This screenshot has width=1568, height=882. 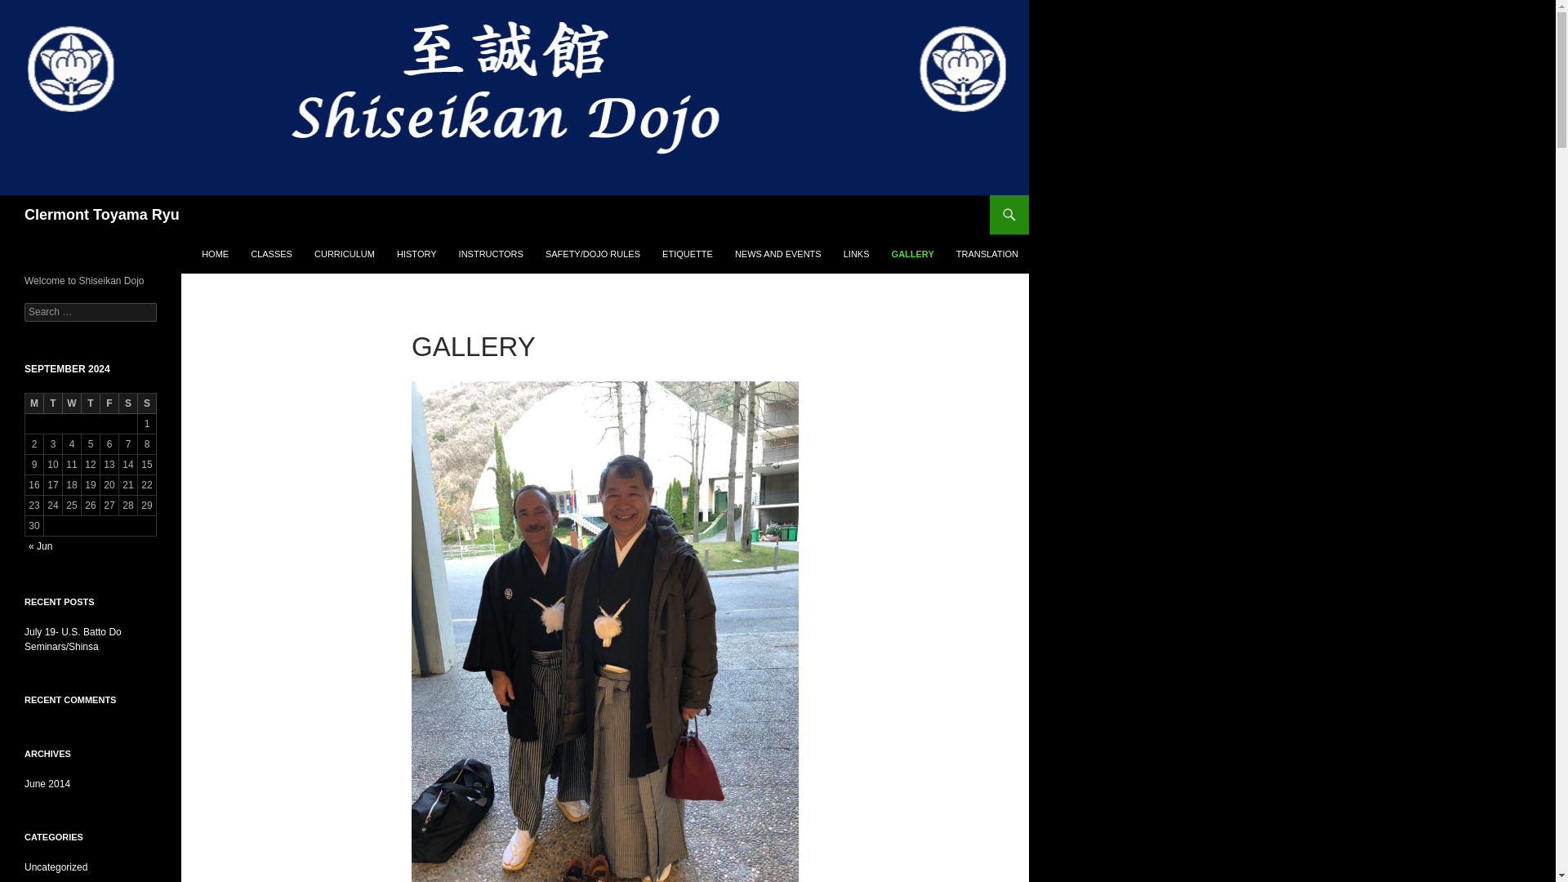 What do you see at coordinates (127, 403) in the screenshot?
I see `Saturday` at bounding box center [127, 403].